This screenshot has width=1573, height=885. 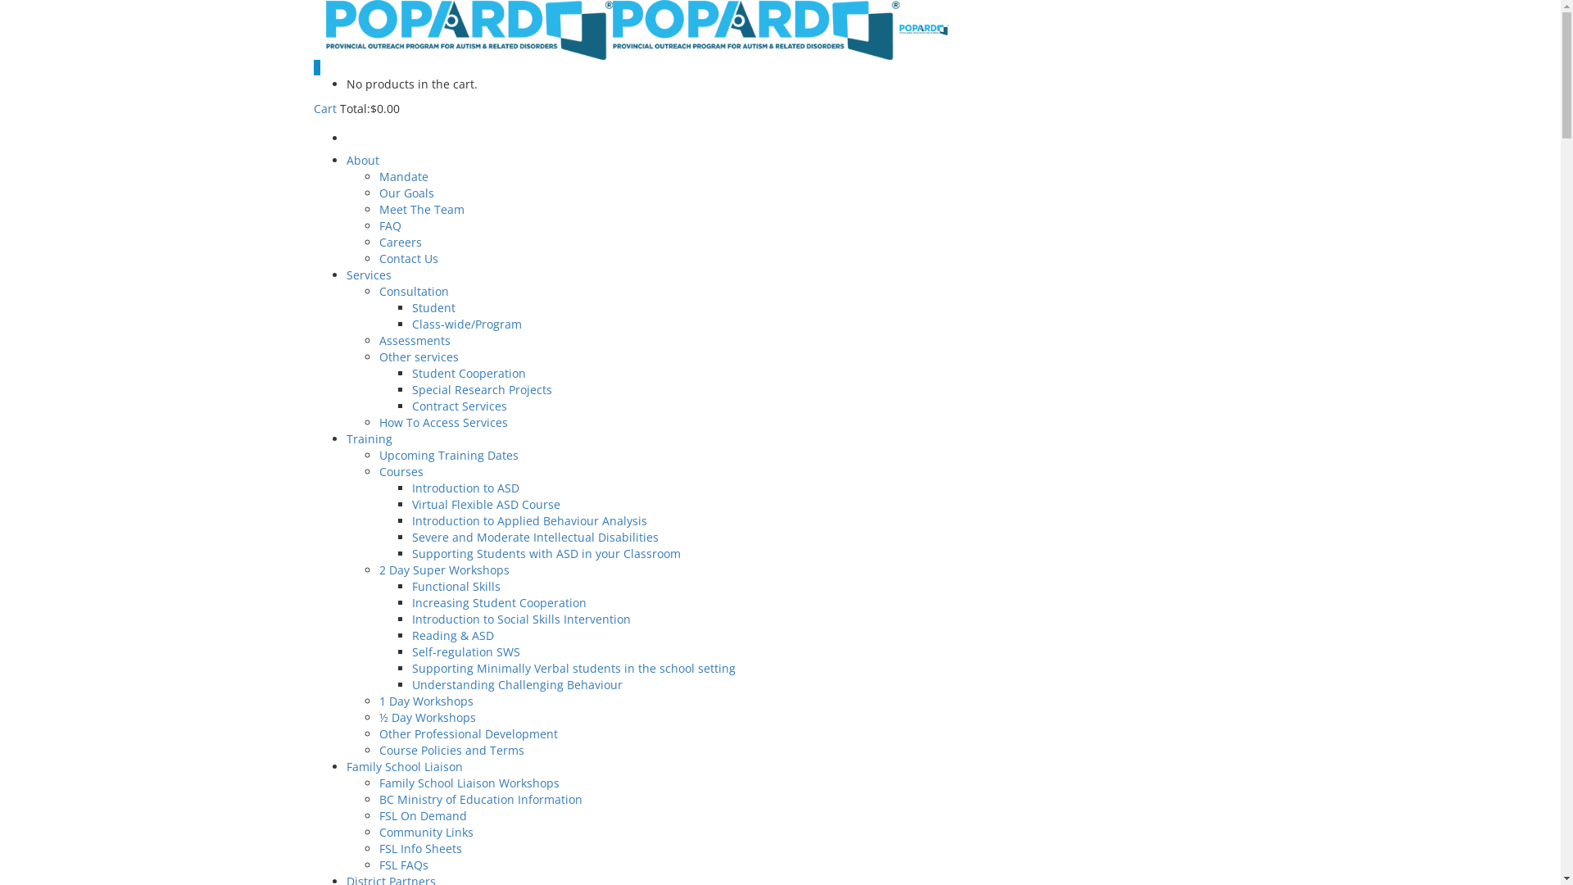 What do you see at coordinates (404, 767) in the screenshot?
I see `Family School Liaison` at bounding box center [404, 767].